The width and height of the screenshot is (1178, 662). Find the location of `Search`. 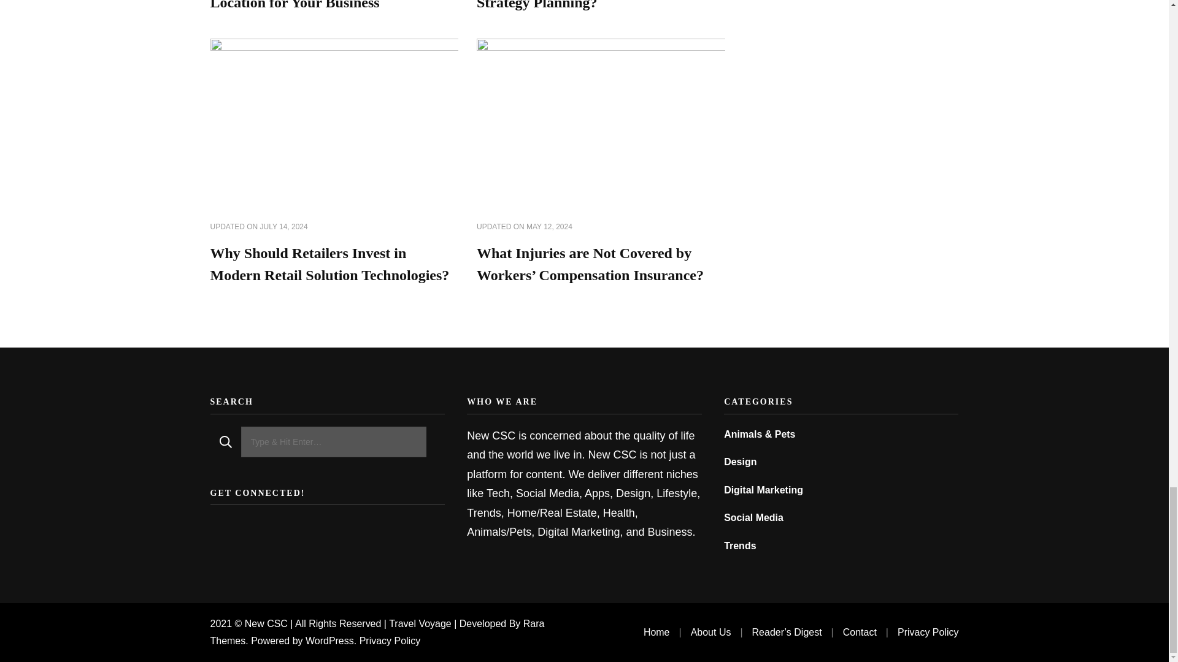

Search is located at coordinates (225, 441).